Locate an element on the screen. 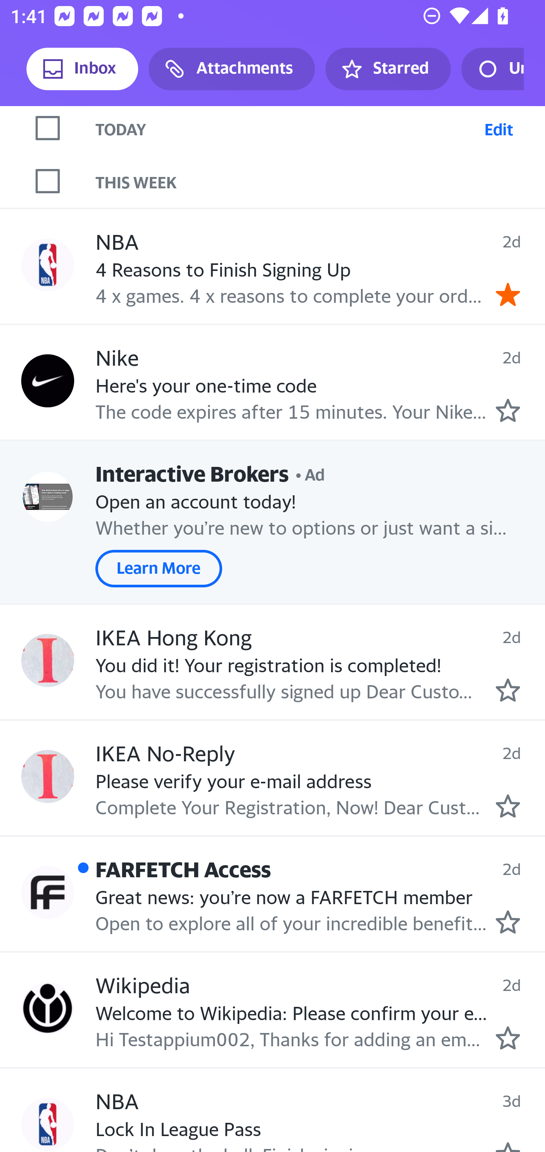 This screenshot has height=1152, width=545. Mark as starred. is located at coordinates (508, 690).